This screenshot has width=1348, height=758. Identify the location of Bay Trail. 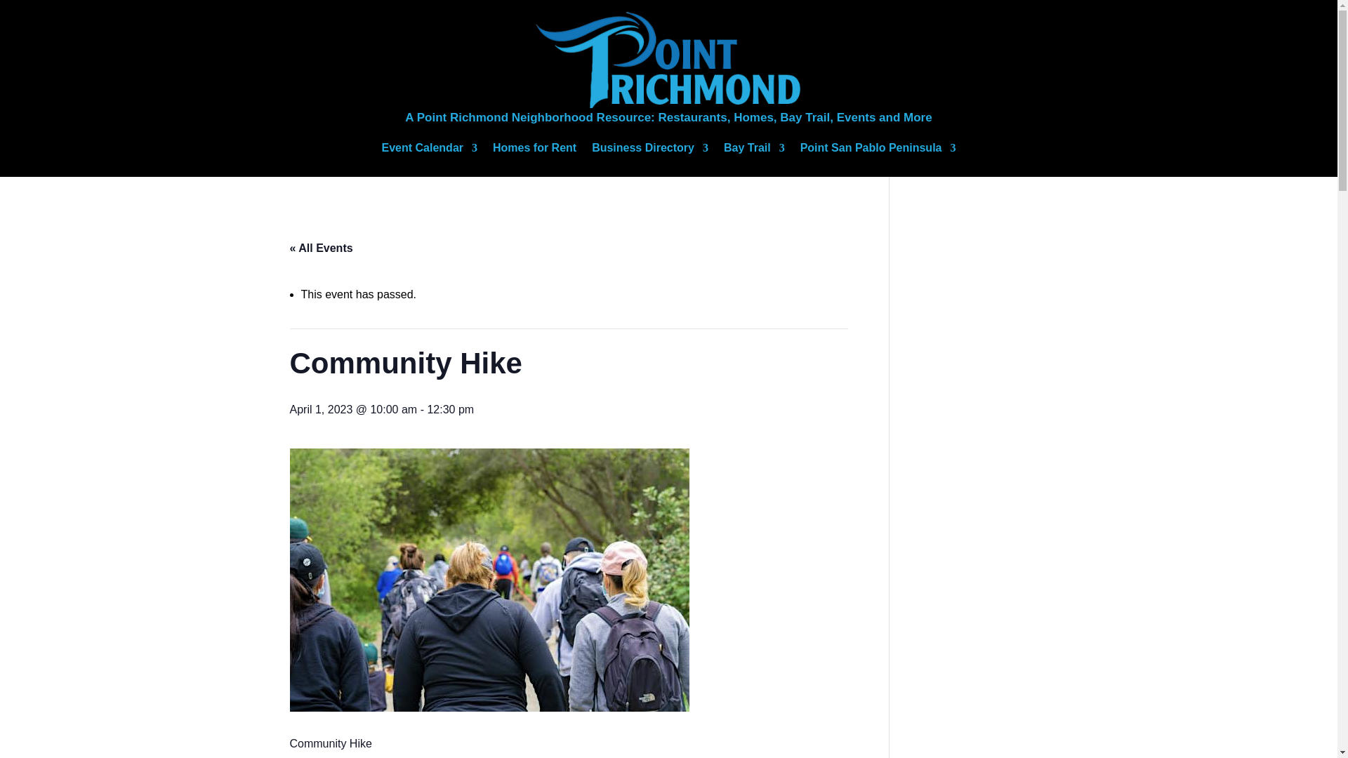
(754, 151).